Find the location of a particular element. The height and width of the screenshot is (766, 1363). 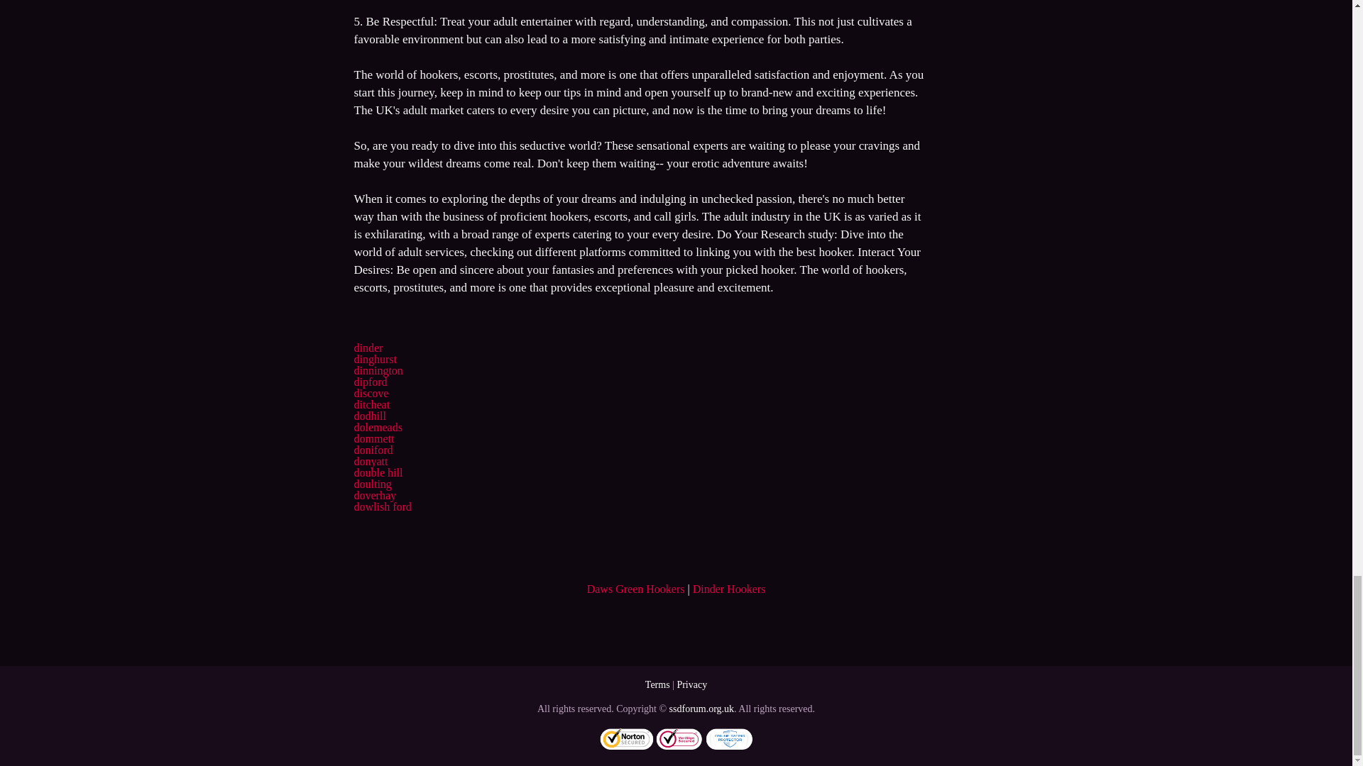

ditcheat is located at coordinates (371, 404).